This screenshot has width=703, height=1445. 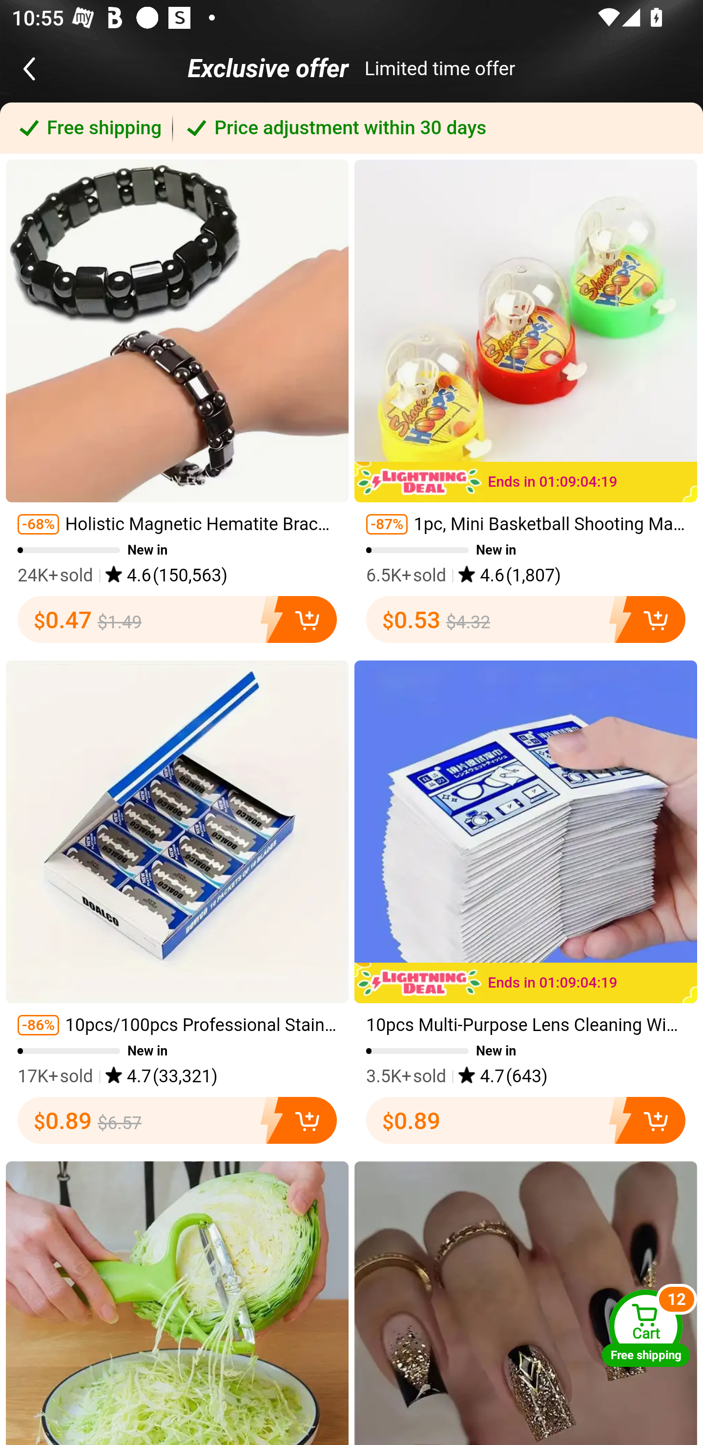 What do you see at coordinates (177, 619) in the screenshot?
I see `$0.47 $1.49` at bounding box center [177, 619].